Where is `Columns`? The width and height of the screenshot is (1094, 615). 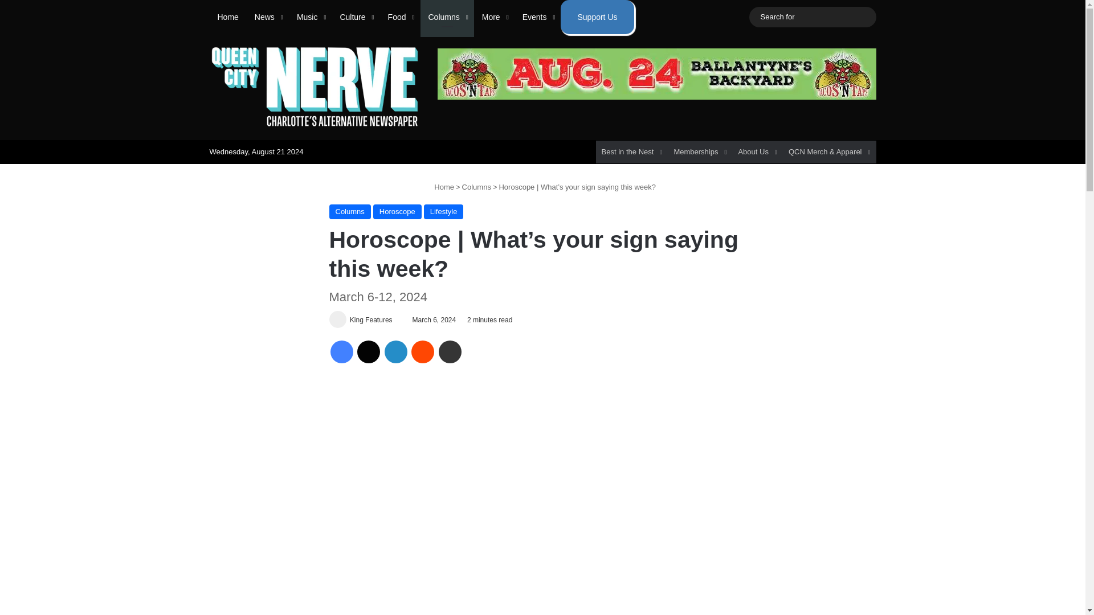
Columns is located at coordinates (447, 17).